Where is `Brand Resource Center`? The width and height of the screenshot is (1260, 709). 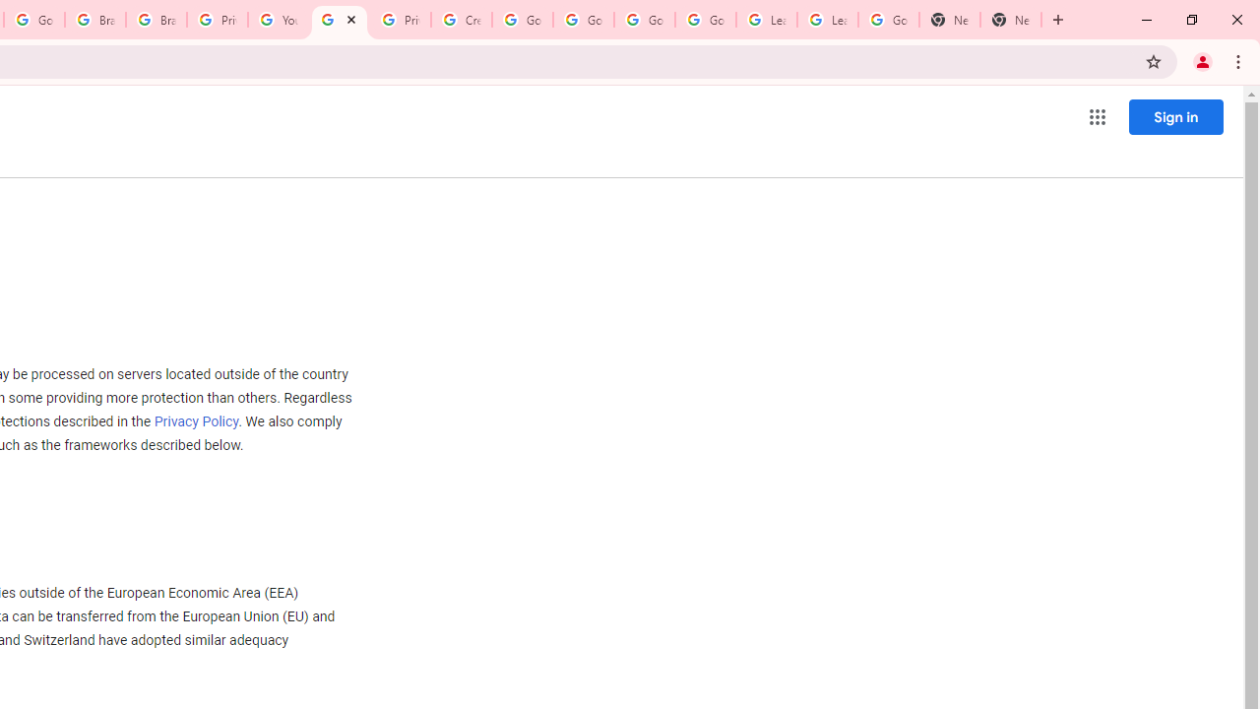 Brand Resource Center is located at coordinates (156, 20).